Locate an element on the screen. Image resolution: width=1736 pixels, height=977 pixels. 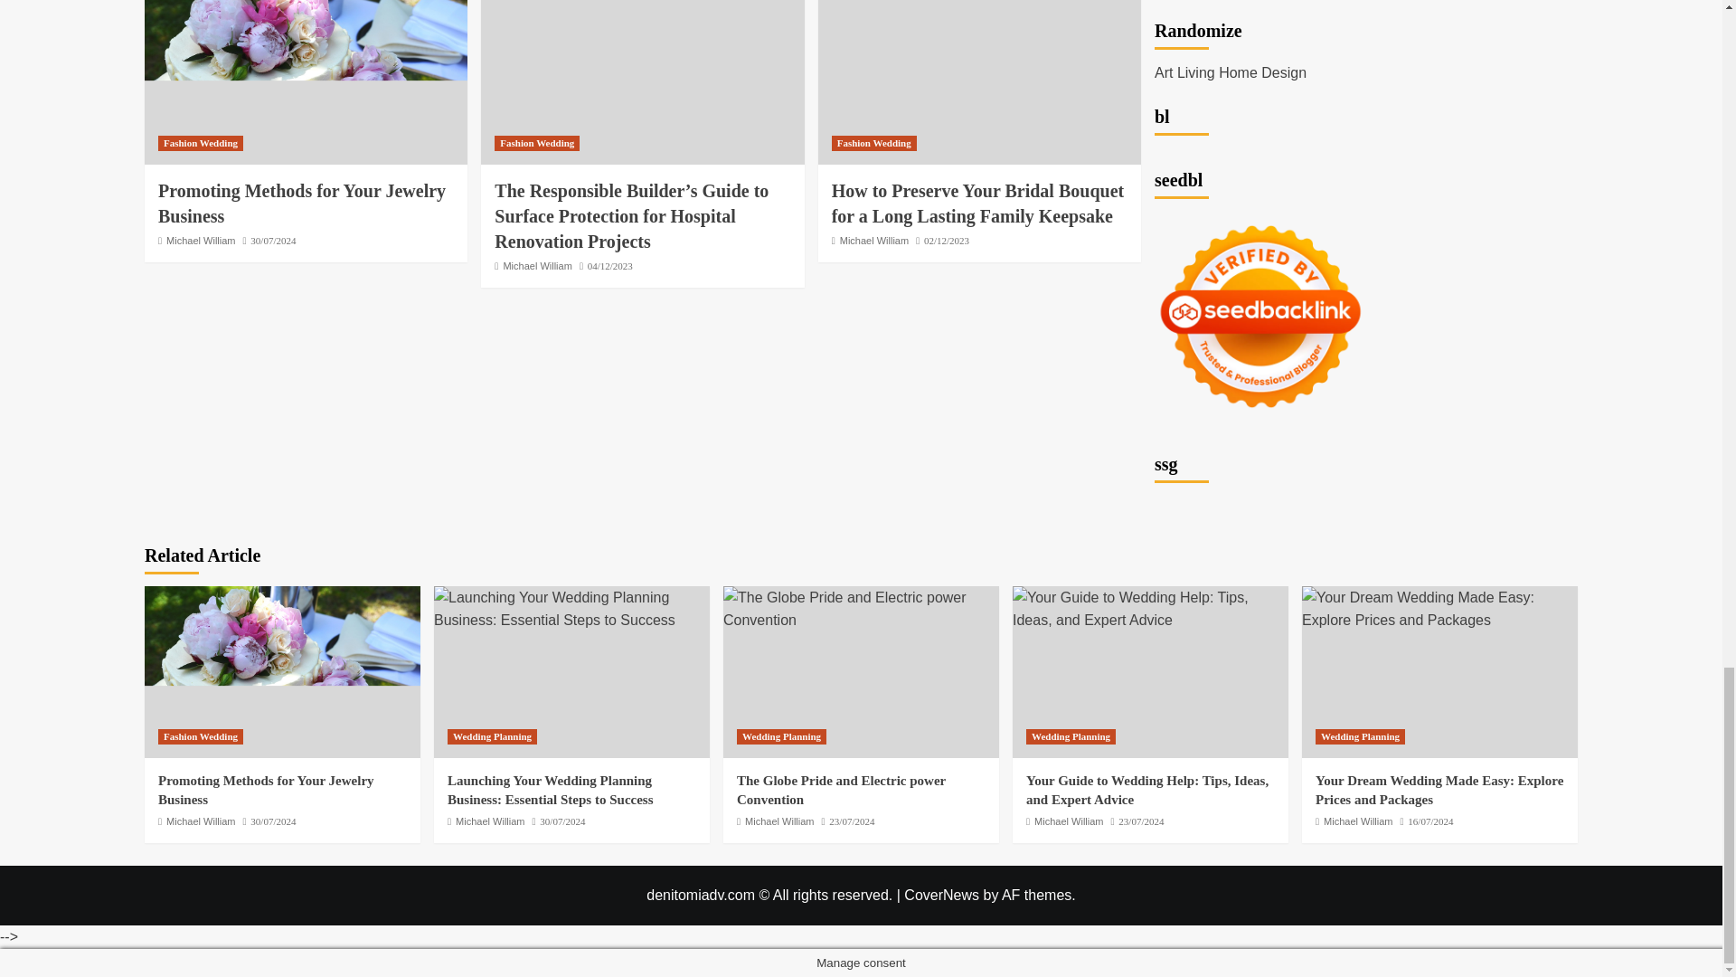
Seedbacklink is located at coordinates (1260, 317).